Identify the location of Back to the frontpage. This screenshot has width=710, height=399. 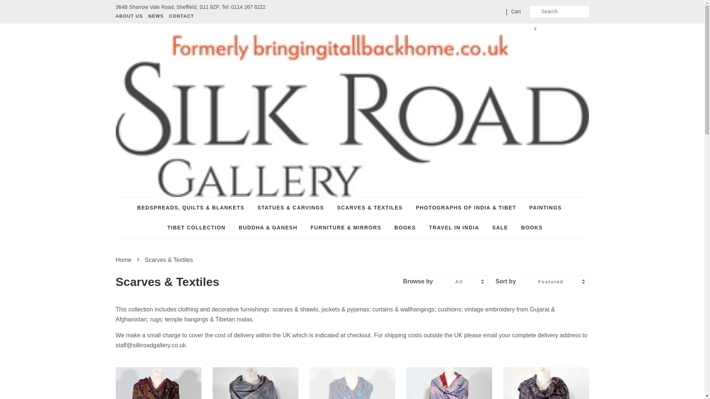
(124, 260).